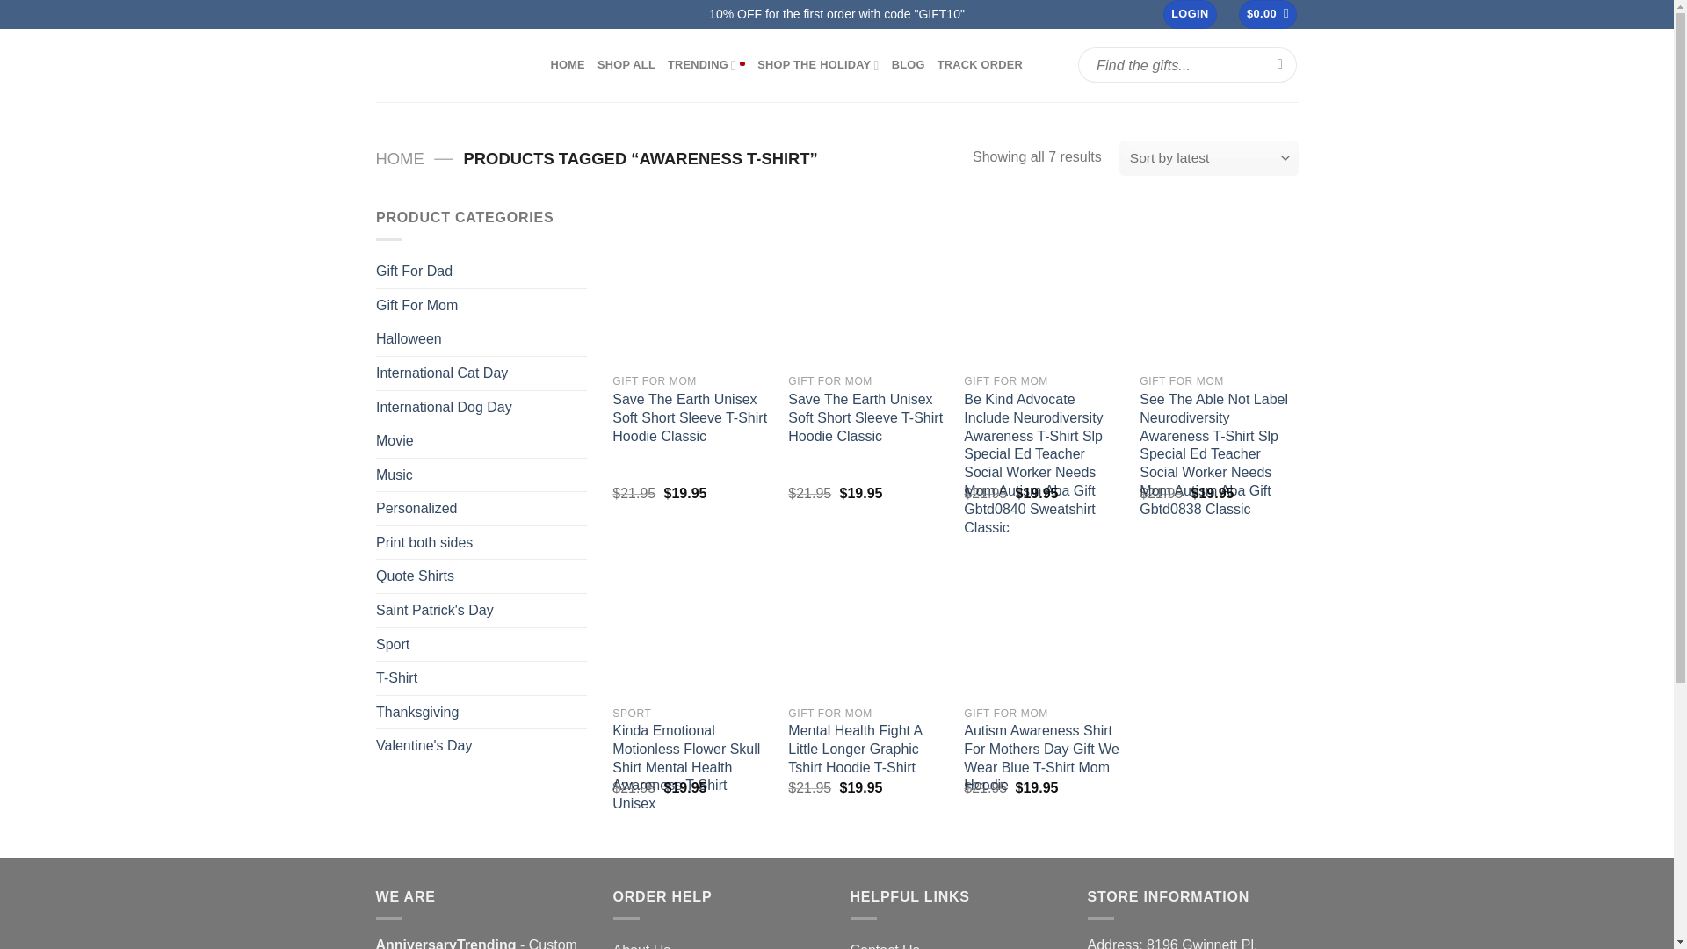 The width and height of the screenshot is (1687, 949). I want to click on SHOP THE HOLIDAY, so click(818, 65).